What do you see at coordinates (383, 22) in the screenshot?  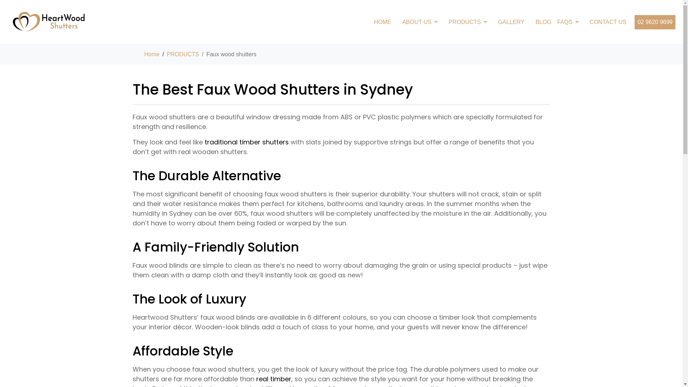 I see `HOME` at bounding box center [383, 22].